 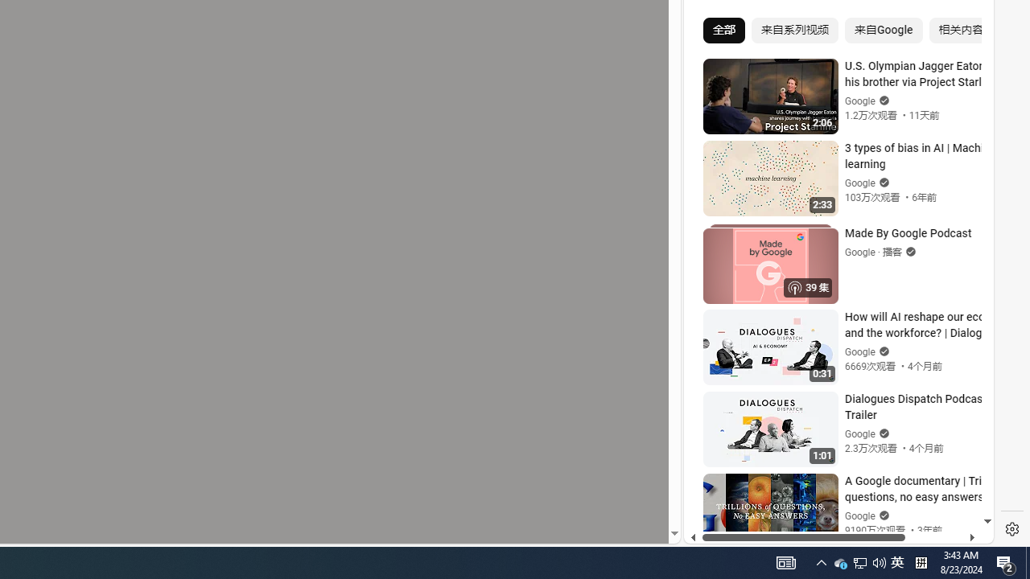 What do you see at coordinates (910, 356) in the screenshot?
I see `Actions for this site` at bounding box center [910, 356].